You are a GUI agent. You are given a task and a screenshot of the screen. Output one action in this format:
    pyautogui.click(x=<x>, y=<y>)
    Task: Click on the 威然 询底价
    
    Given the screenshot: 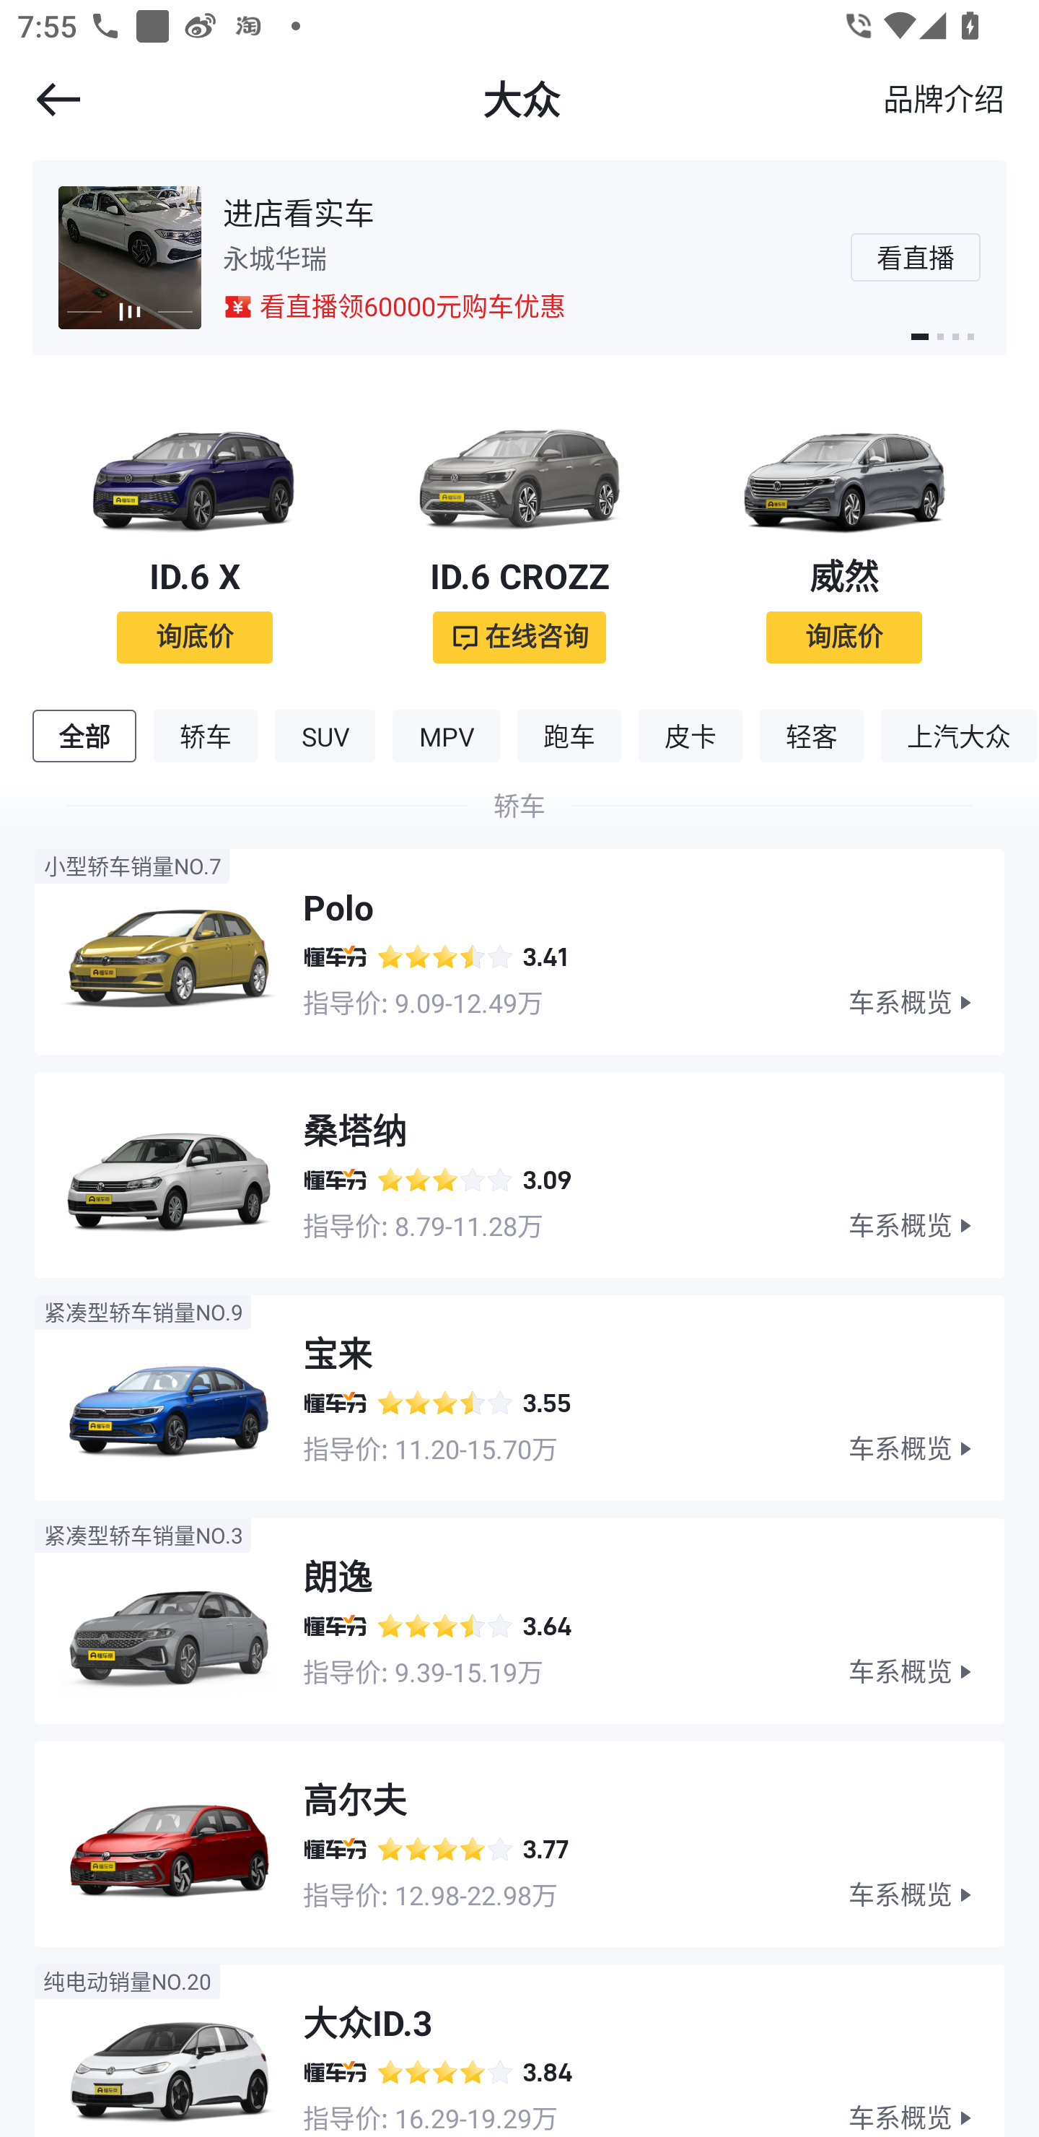 What is the action you would take?
    pyautogui.click(x=844, y=531)
    